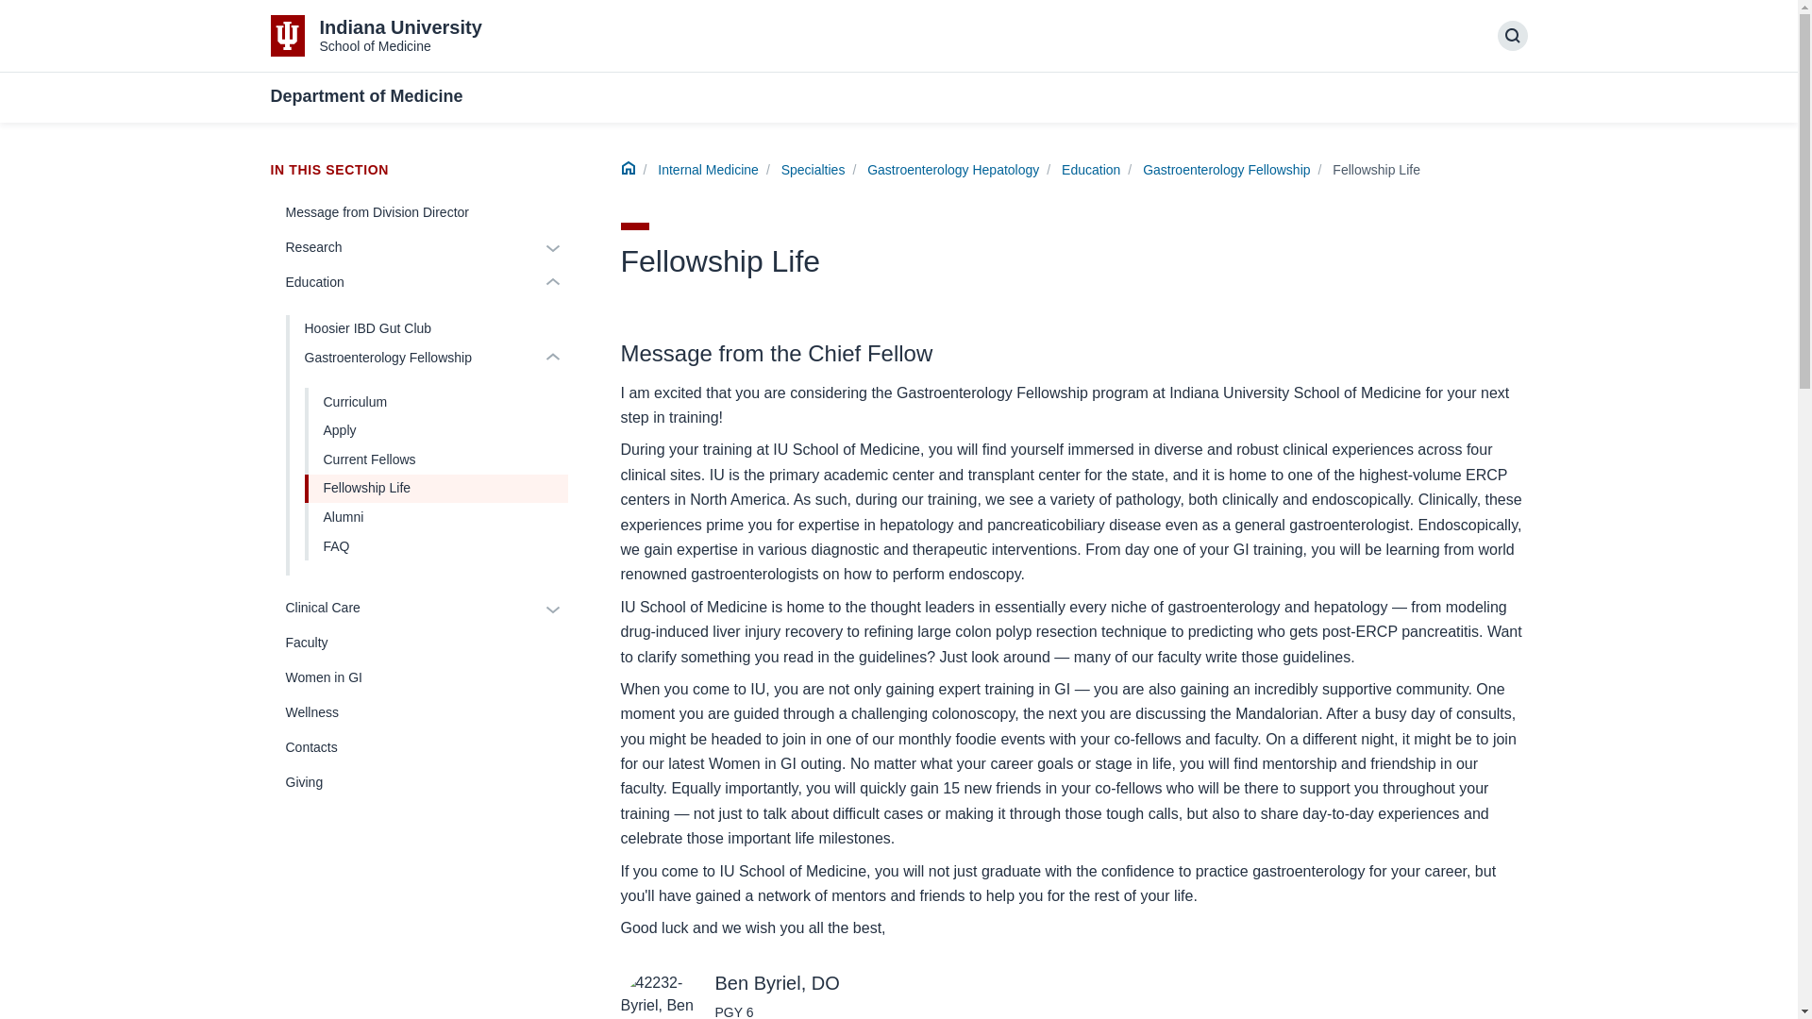  What do you see at coordinates (629, 170) in the screenshot?
I see `Fellowship Life` at bounding box center [629, 170].